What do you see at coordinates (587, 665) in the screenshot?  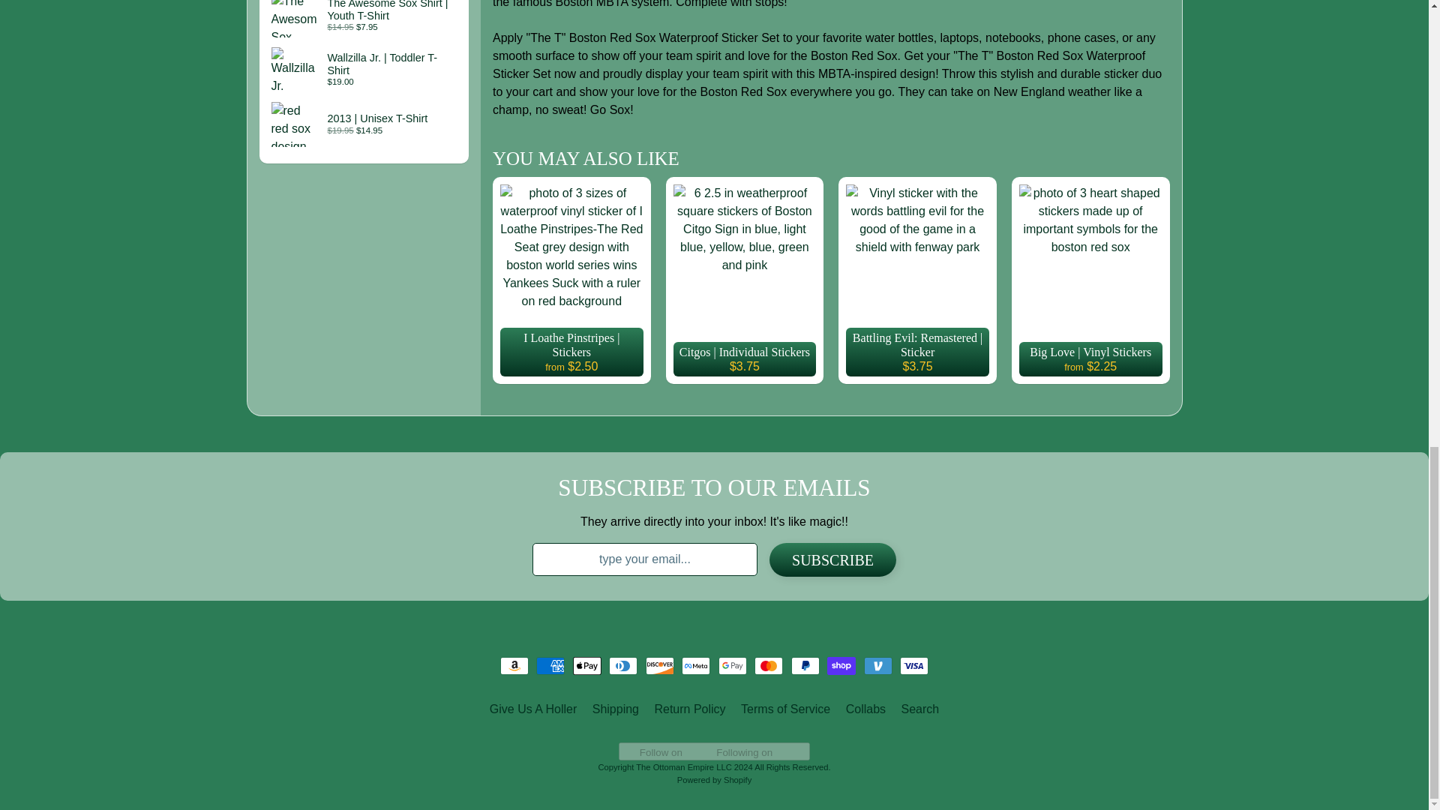 I see `Apple Pay` at bounding box center [587, 665].